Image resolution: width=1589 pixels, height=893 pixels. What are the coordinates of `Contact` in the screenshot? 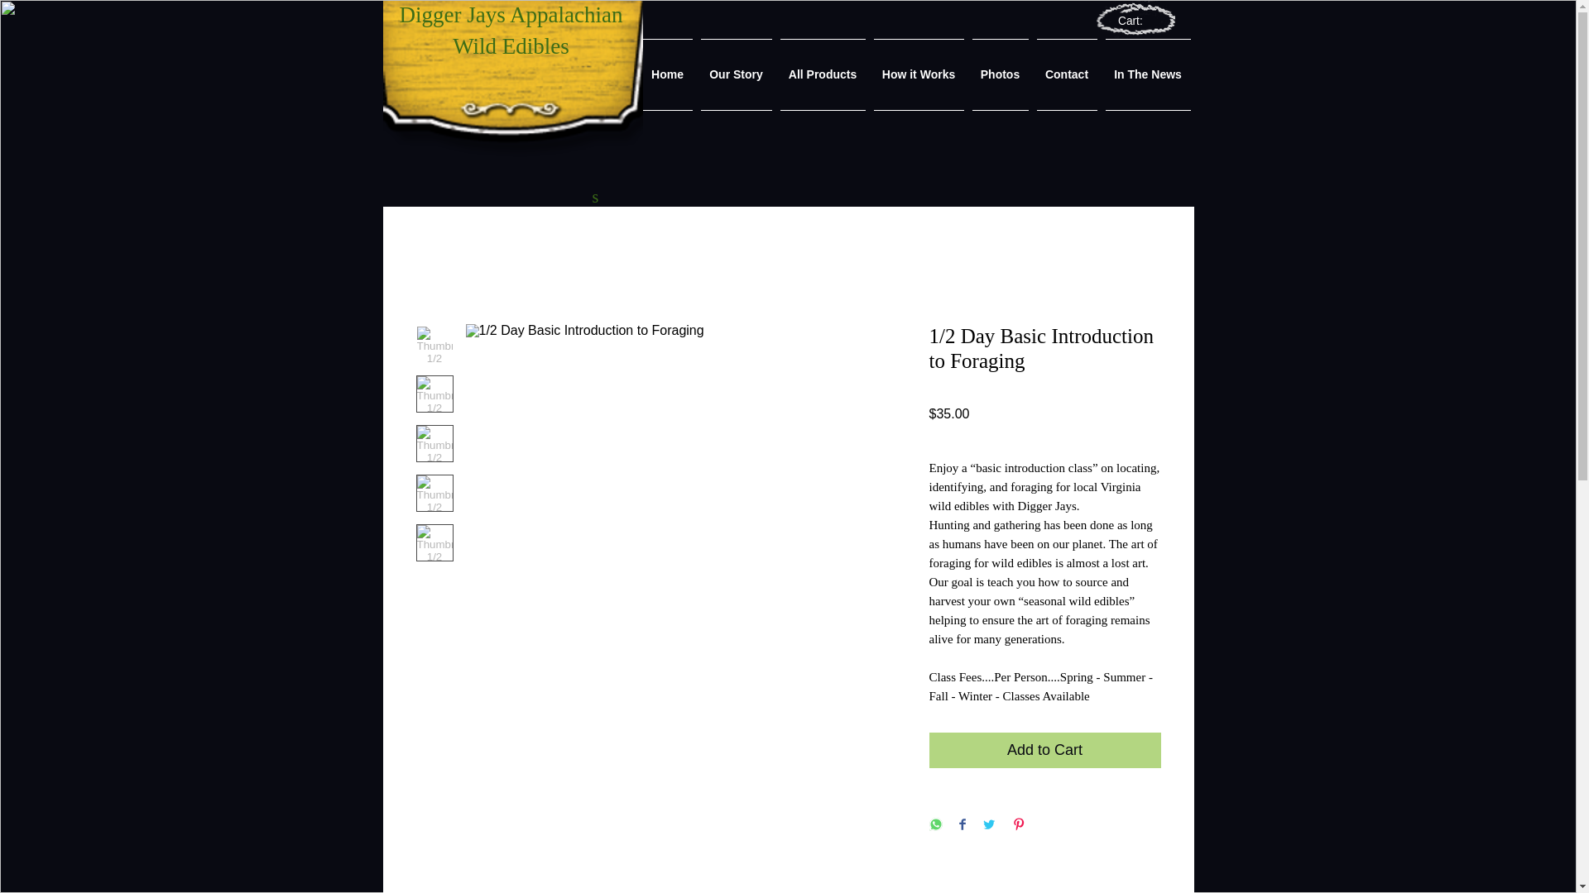 It's located at (1067, 74).